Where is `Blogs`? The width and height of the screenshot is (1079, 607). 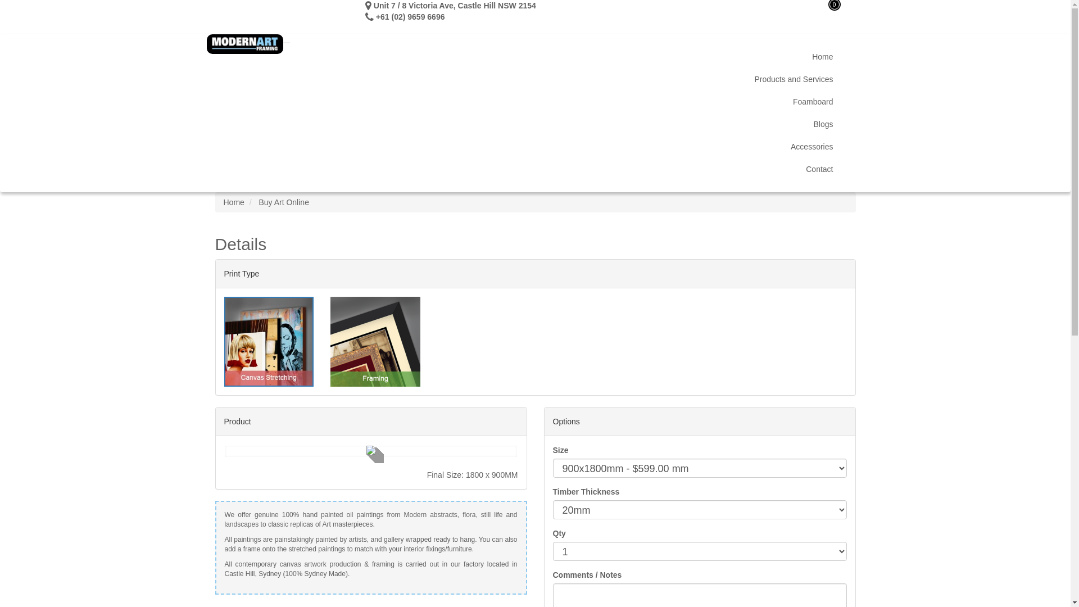 Blogs is located at coordinates (536, 124).